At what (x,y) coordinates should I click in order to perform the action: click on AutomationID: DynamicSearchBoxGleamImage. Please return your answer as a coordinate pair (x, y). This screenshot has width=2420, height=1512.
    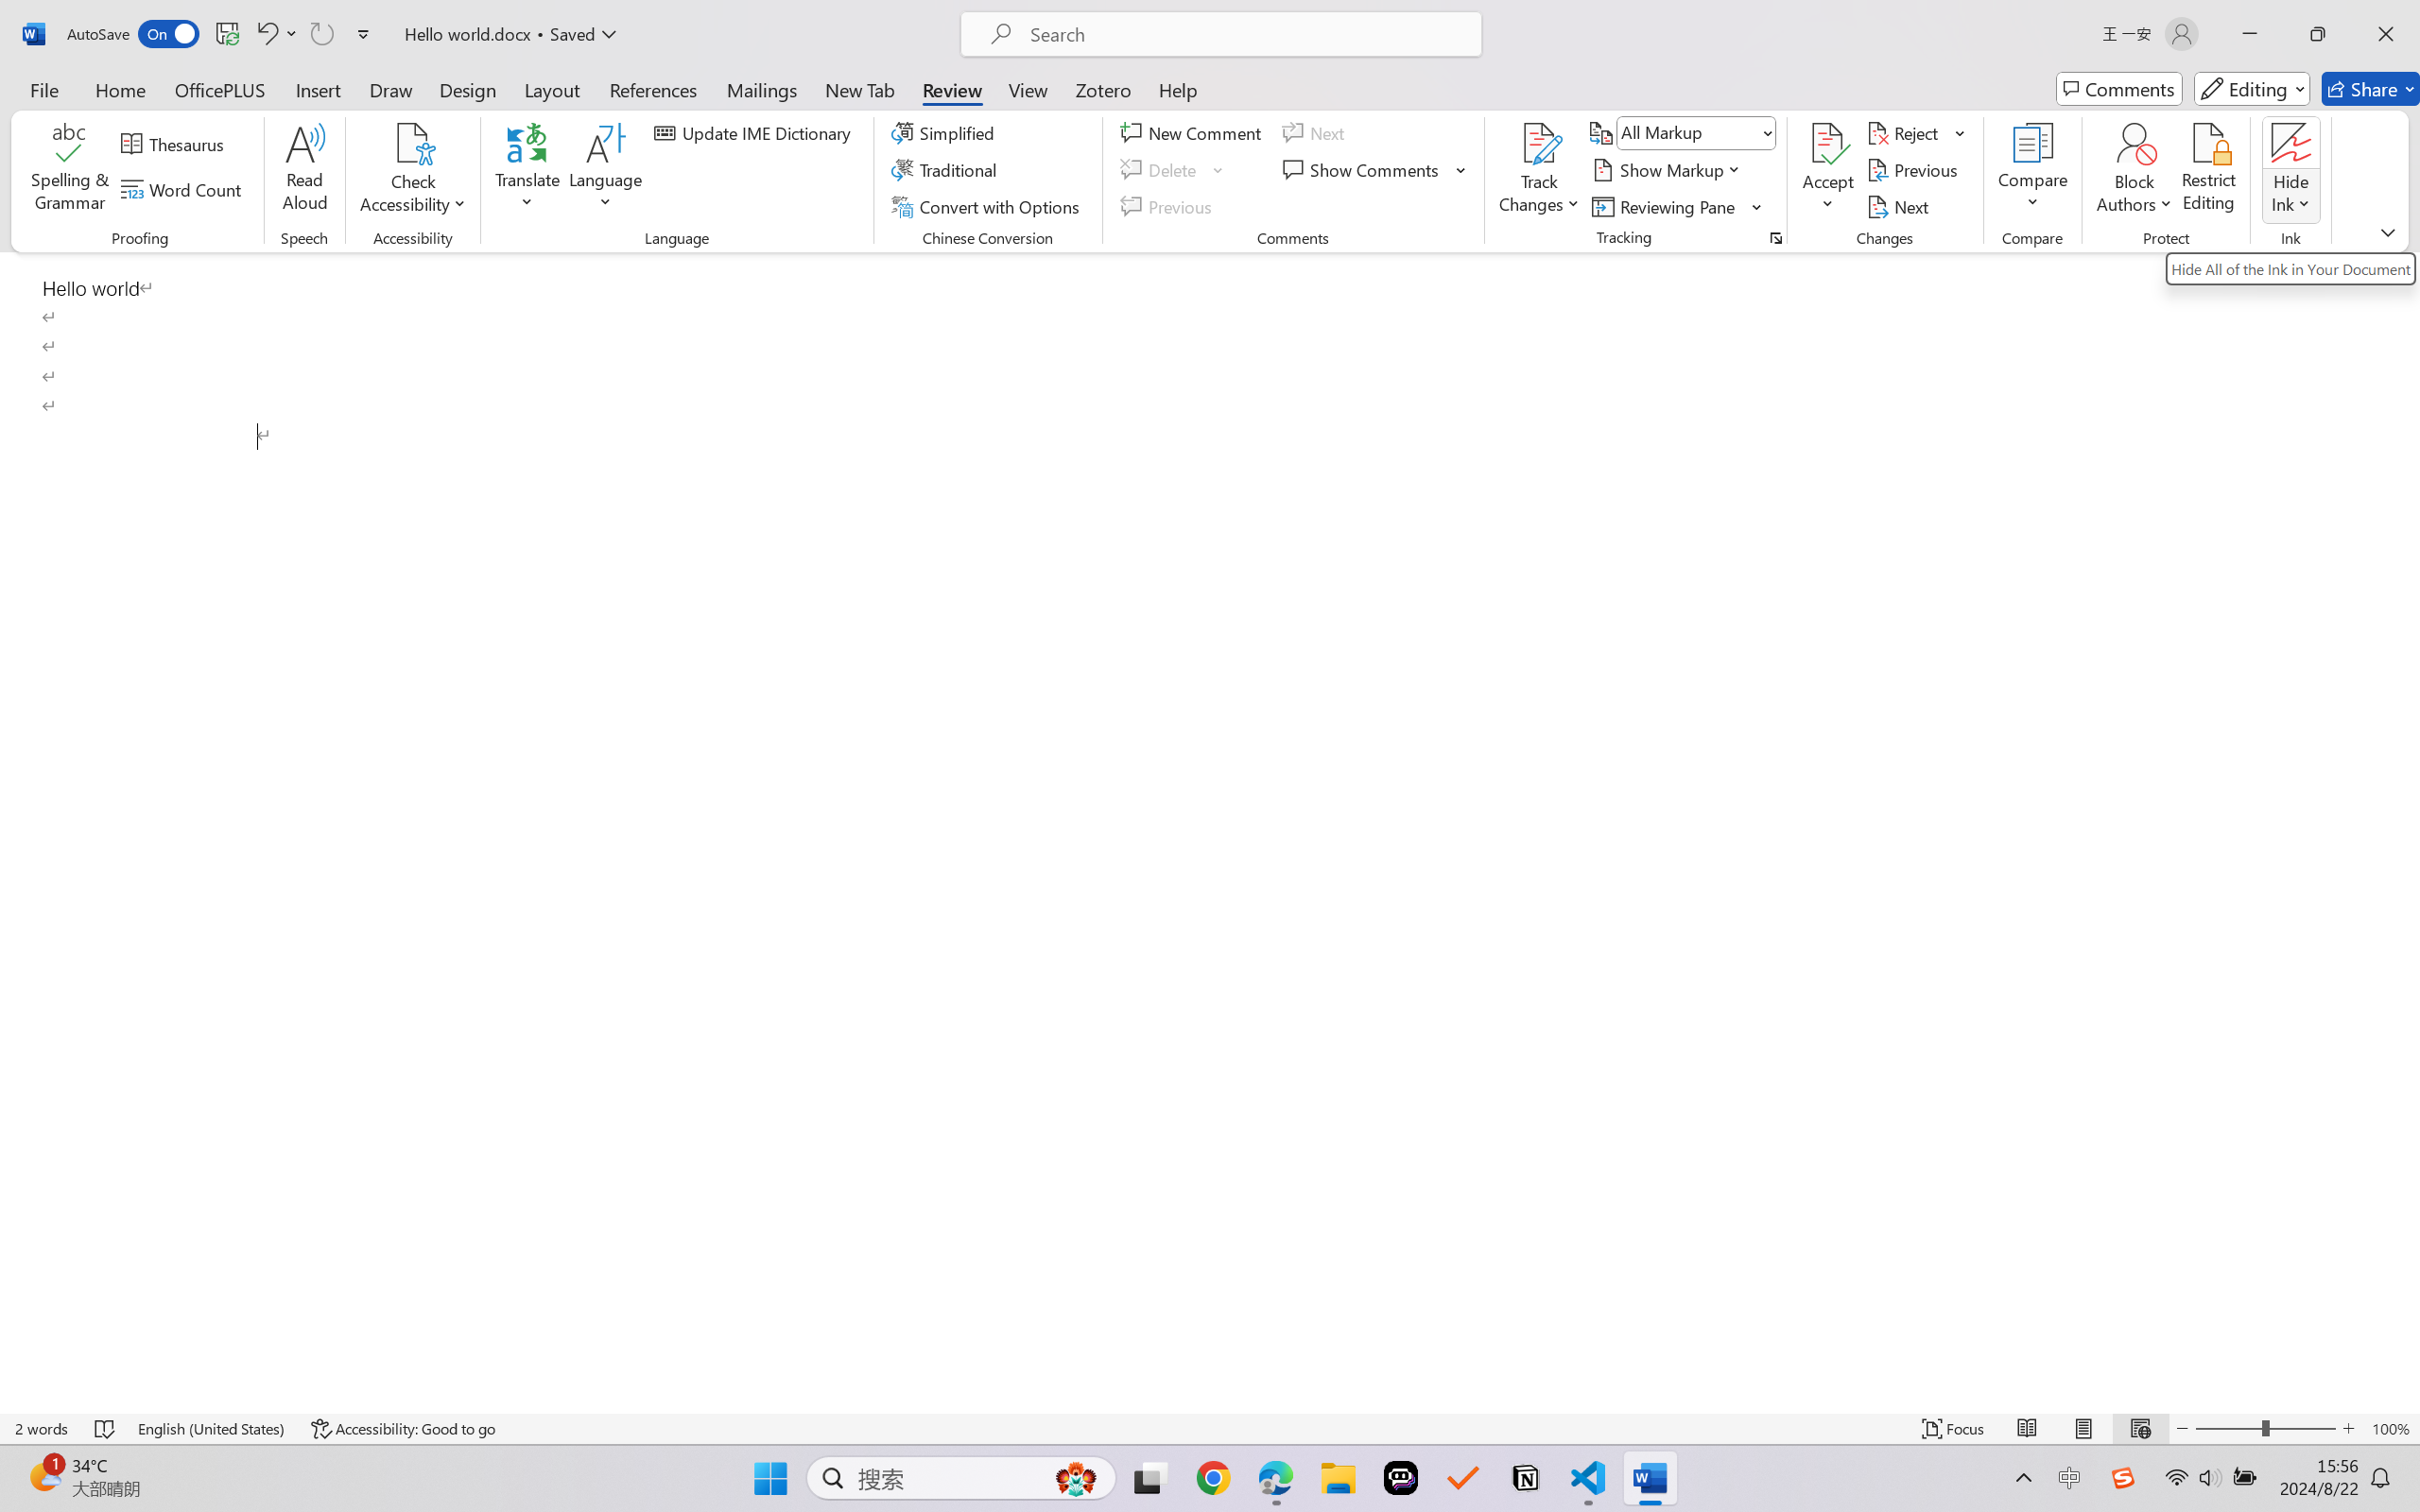
    Looking at the image, I should click on (1076, 1478).